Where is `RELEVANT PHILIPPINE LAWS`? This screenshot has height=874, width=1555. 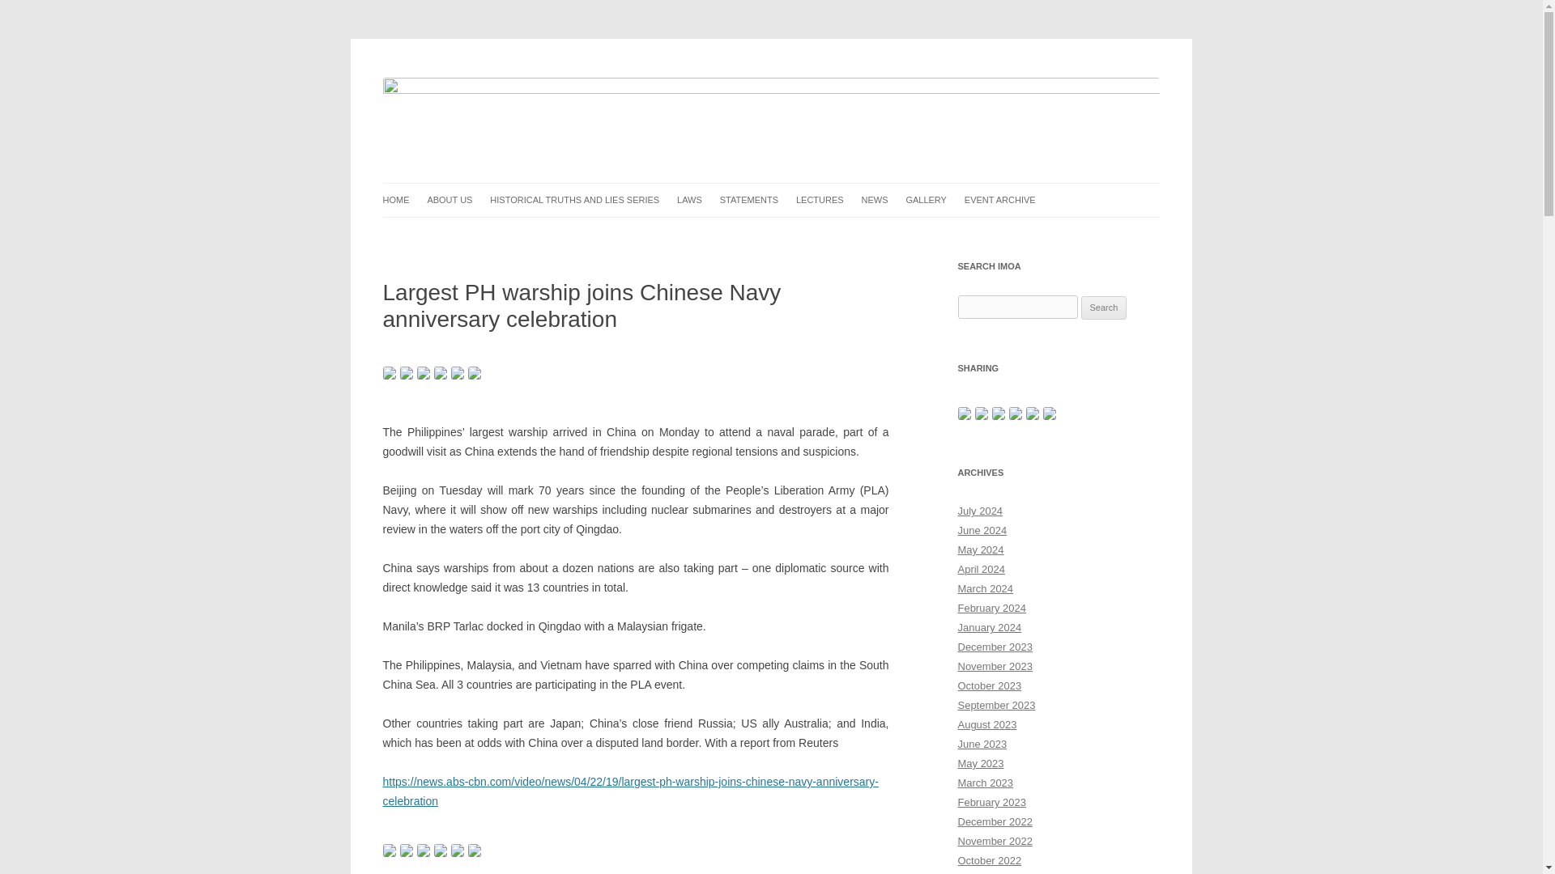 RELEVANT PHILIPPINE LAWS is located at coordinates (758, 233).